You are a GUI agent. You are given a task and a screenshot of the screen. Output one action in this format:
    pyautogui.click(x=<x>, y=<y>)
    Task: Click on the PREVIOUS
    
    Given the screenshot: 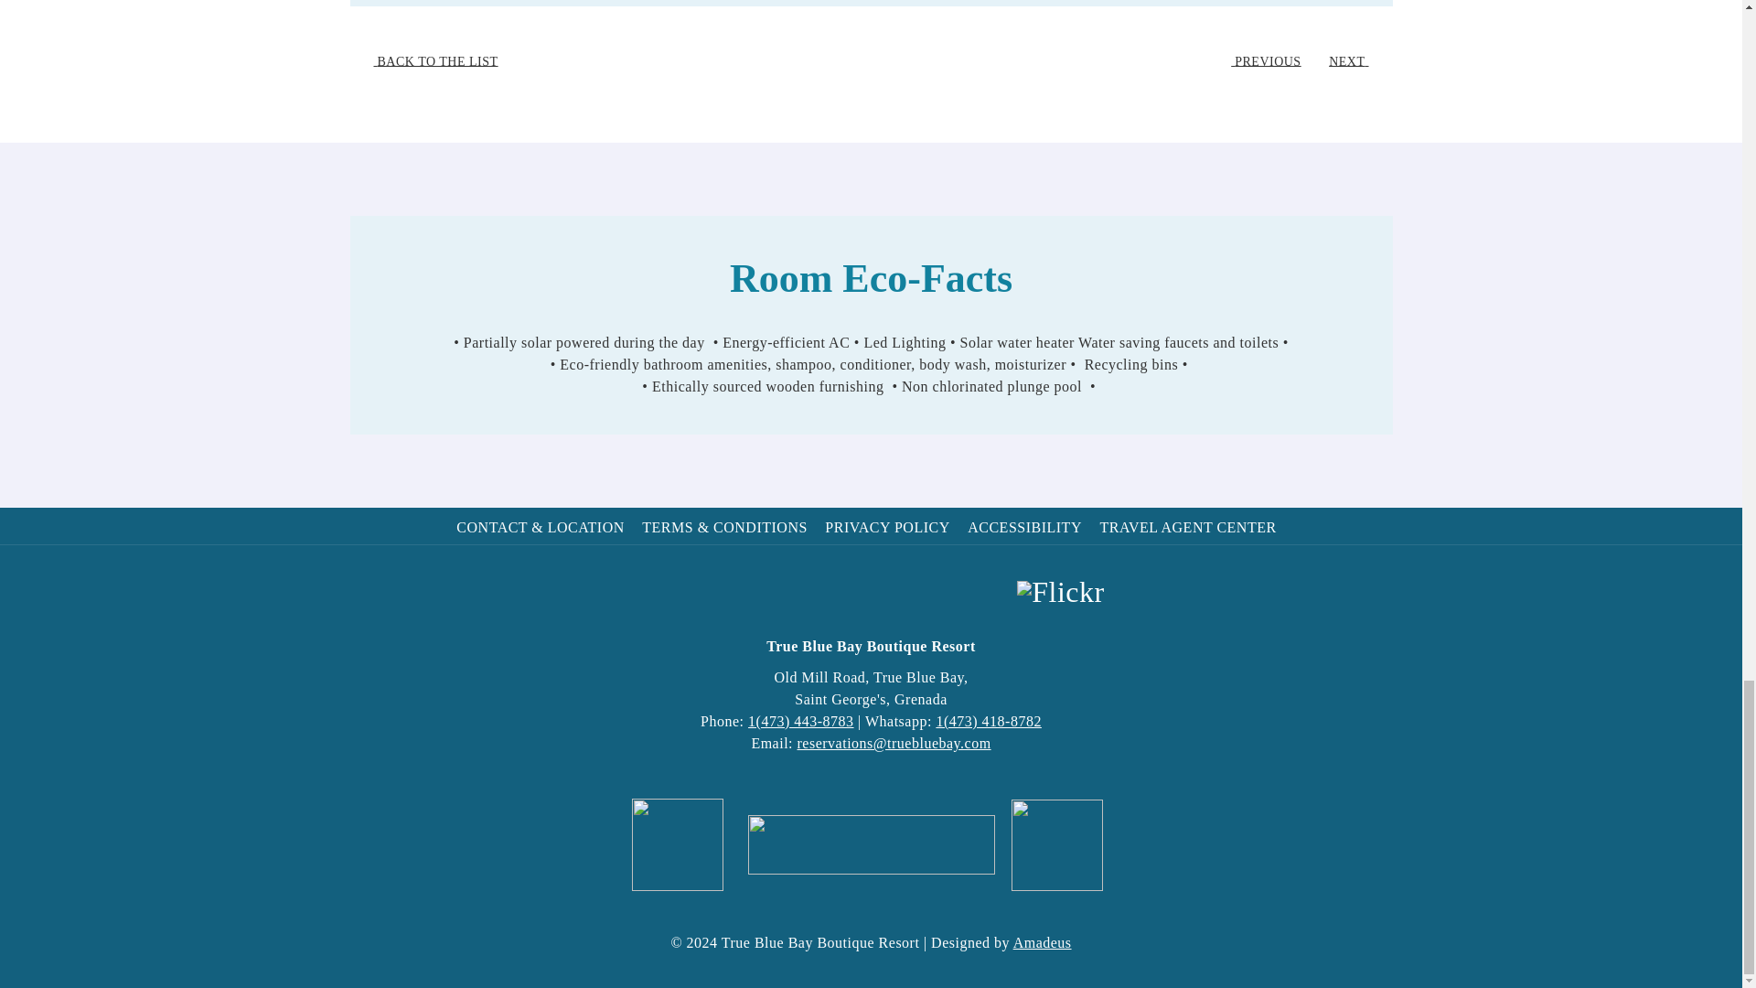 What is the action you would take?
    pyautogui.click(x=1259, y=61)
    